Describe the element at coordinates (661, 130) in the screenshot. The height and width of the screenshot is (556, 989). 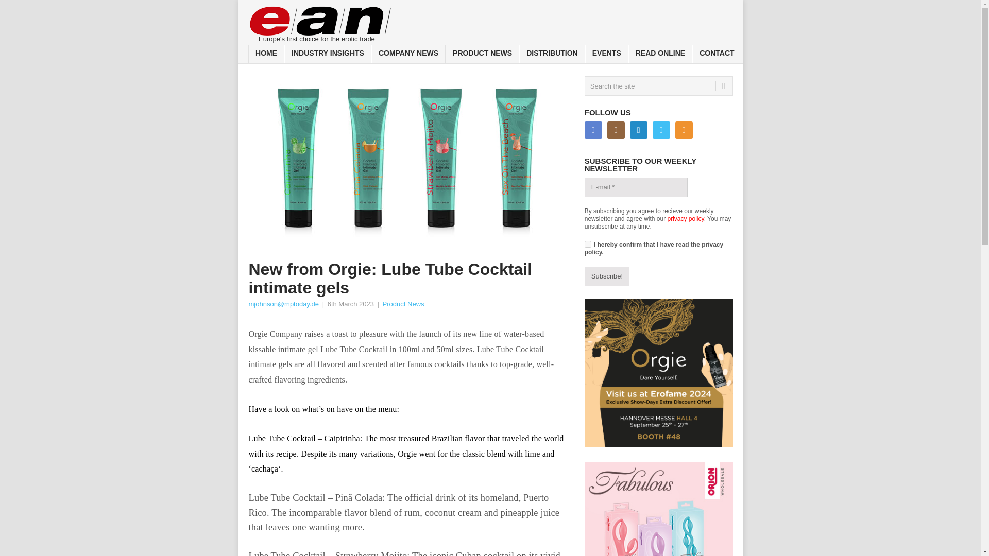
I see `Twitter` at that location.